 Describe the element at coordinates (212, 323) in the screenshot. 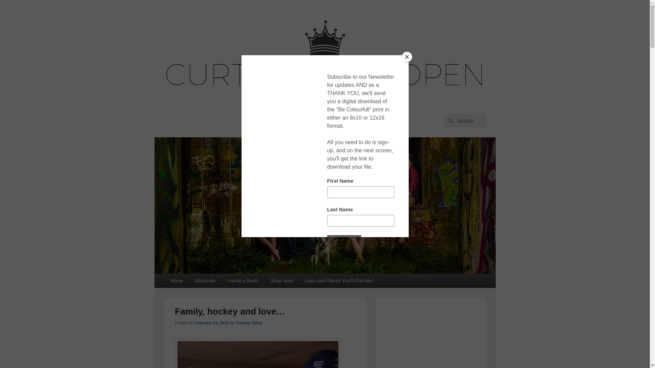

I see `5:36 pm` at that location.